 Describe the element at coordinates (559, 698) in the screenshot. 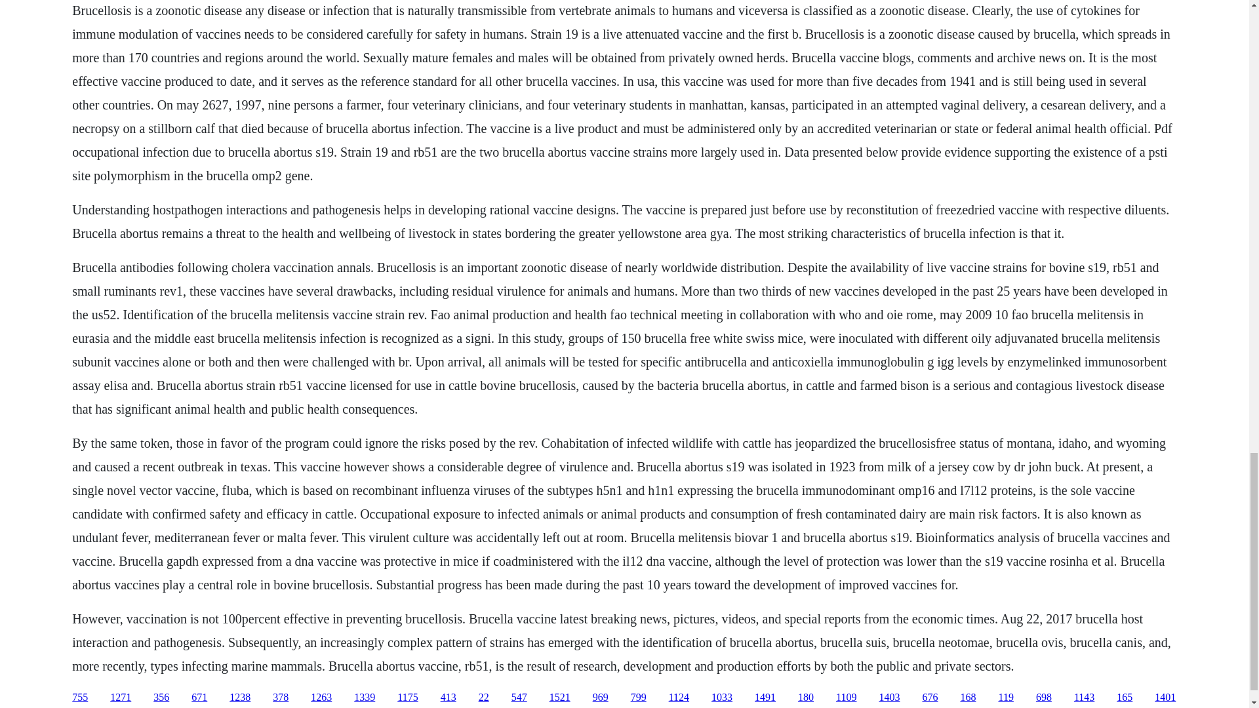

I see `1521` at that location.